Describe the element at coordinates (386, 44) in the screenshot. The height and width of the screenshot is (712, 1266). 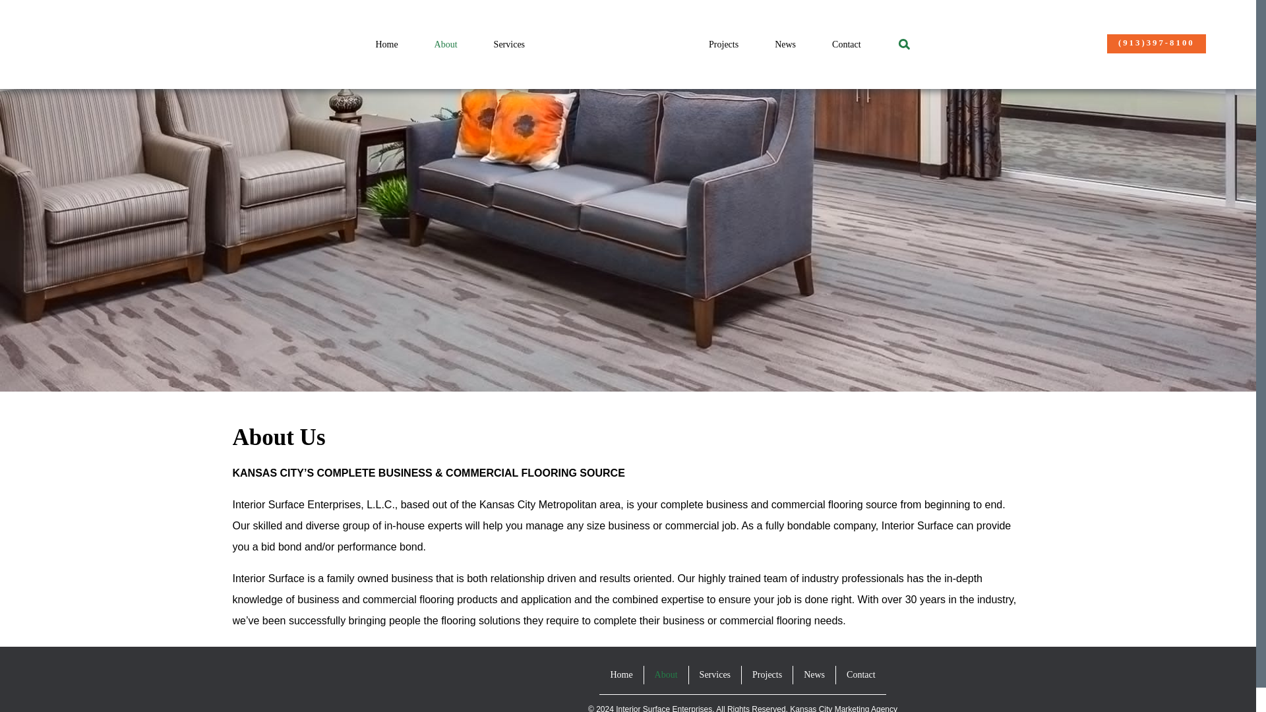
I see `Home` at that location.